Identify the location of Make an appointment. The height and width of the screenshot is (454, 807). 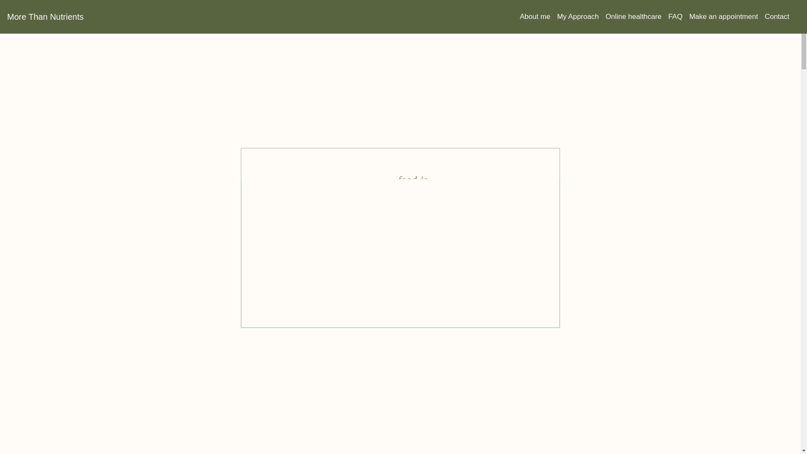
(727, 17).